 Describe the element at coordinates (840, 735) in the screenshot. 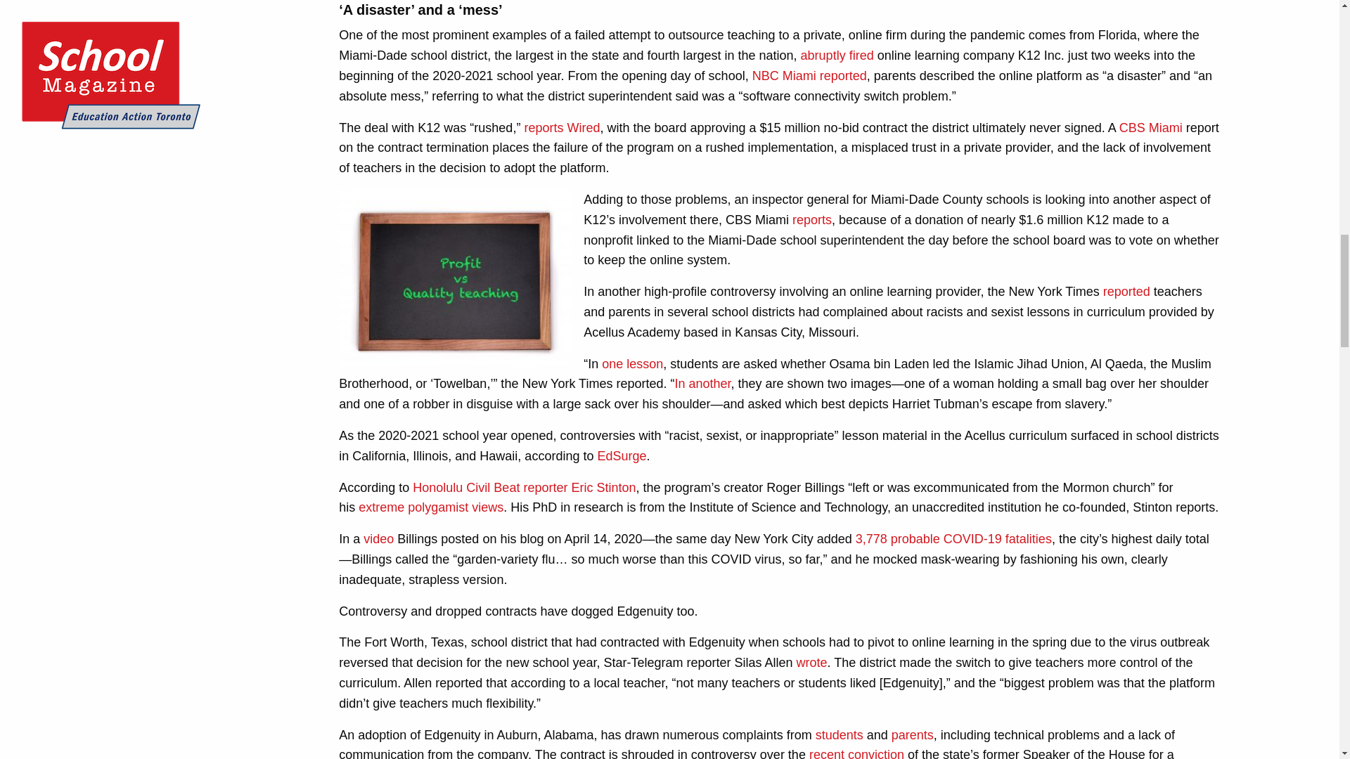

I see `students` at that location.